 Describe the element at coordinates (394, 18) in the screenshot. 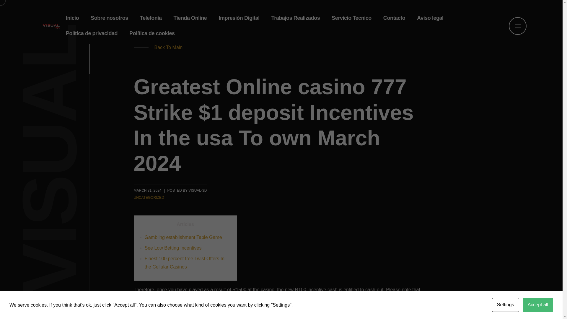

I see `Contacto` at that location.